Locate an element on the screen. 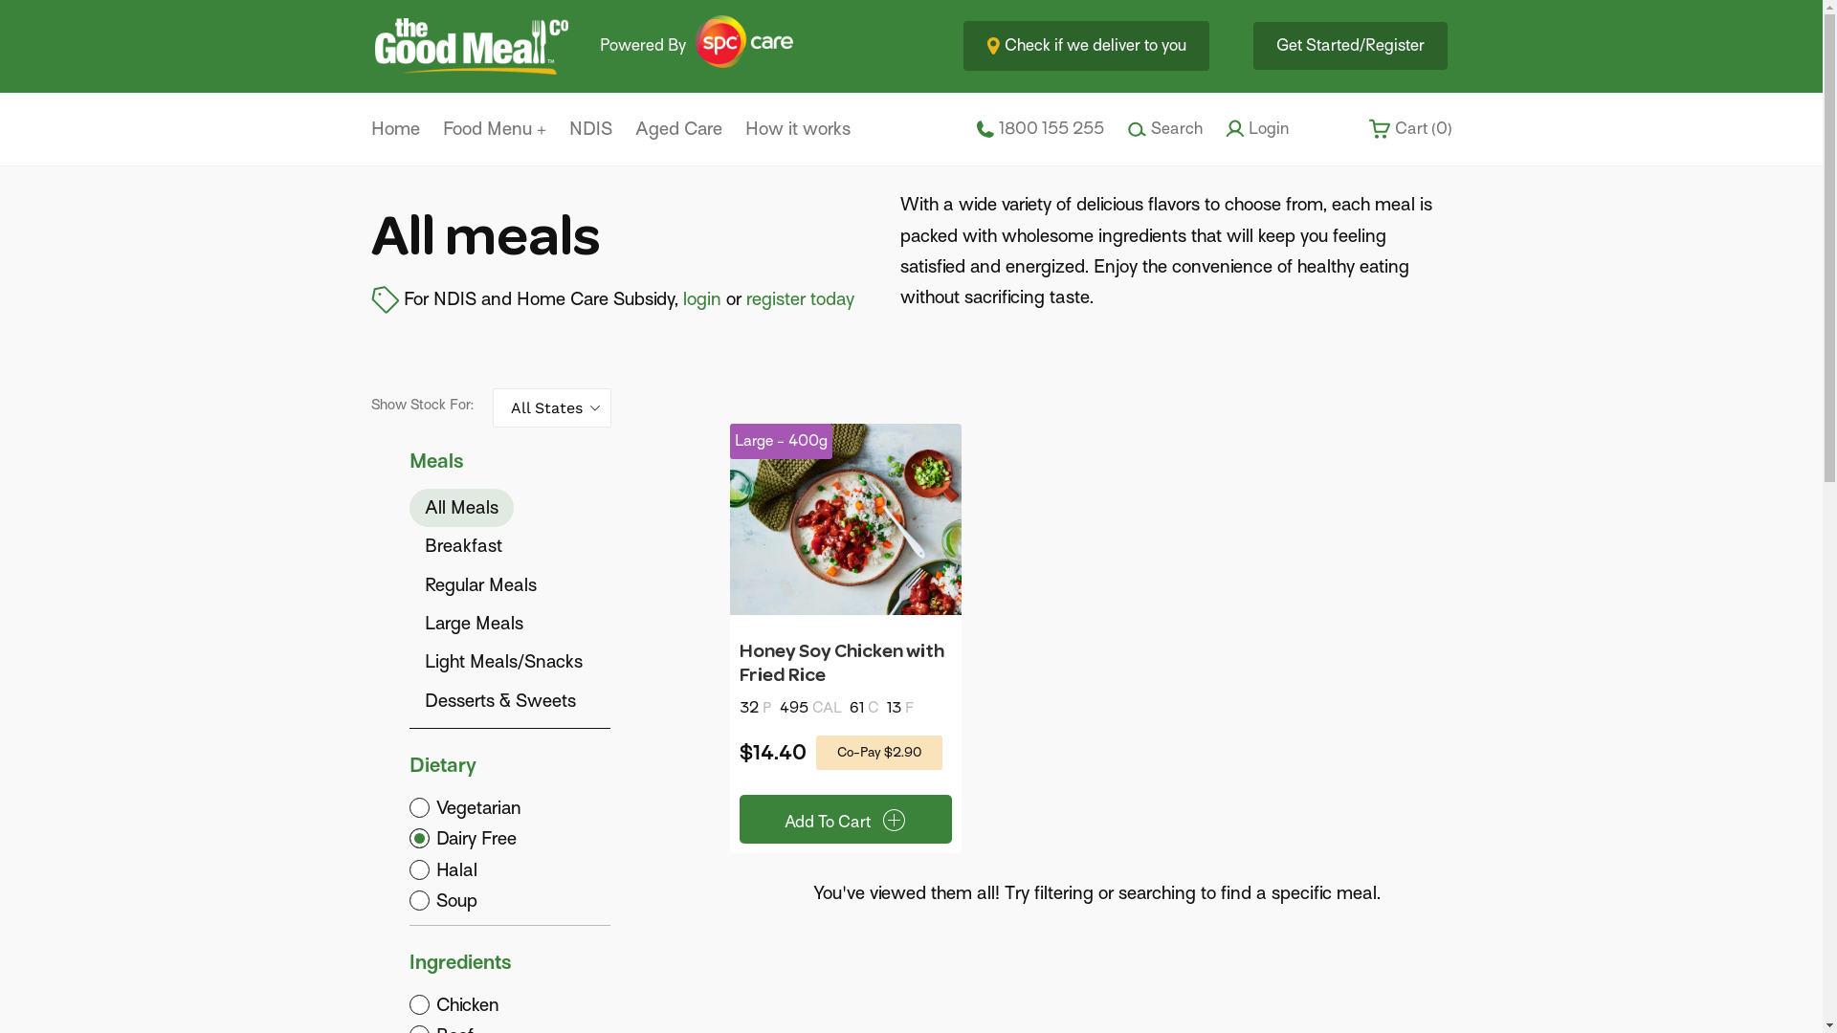 Image resolution: width=1837 pixels, height=1033 pixels. Honey Soy Chicken with Fried Rice is located at coordinates (841, 664).